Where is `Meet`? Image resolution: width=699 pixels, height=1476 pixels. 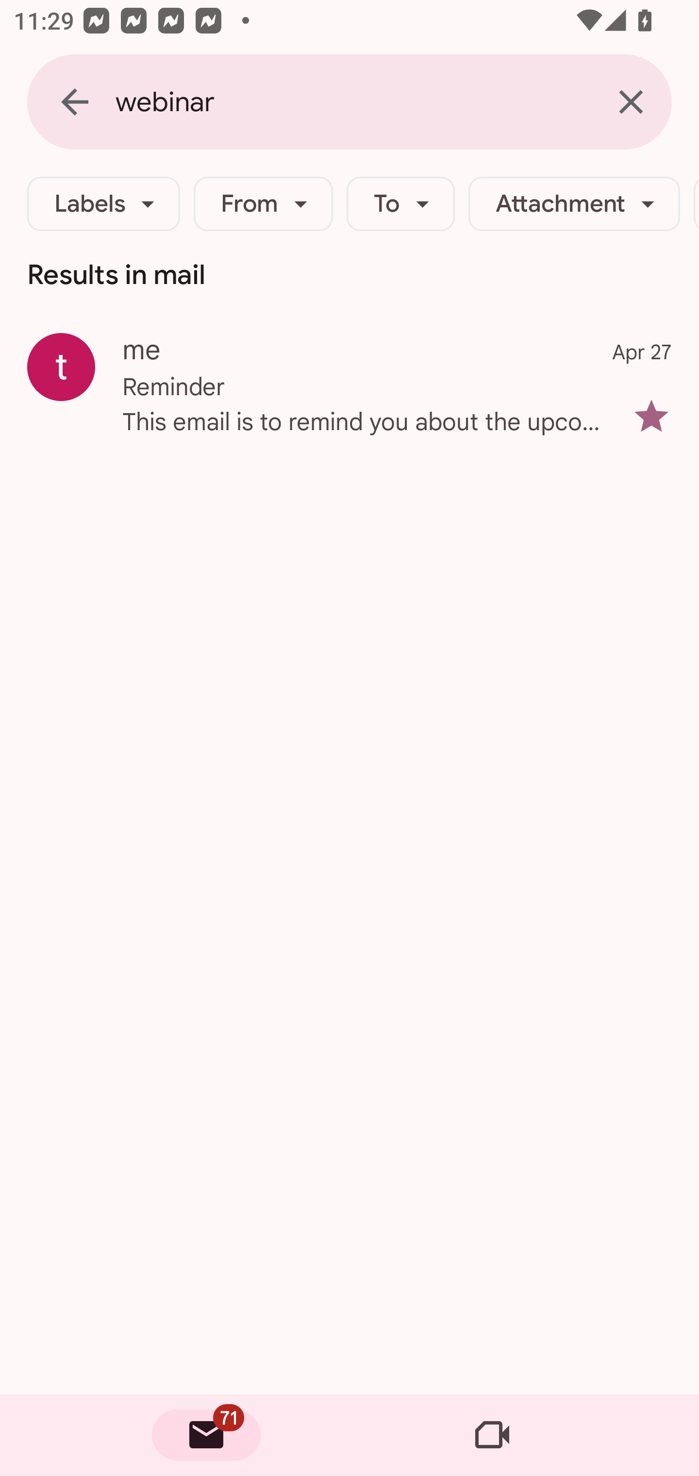
Meet is located at coordinates (492, 1435).